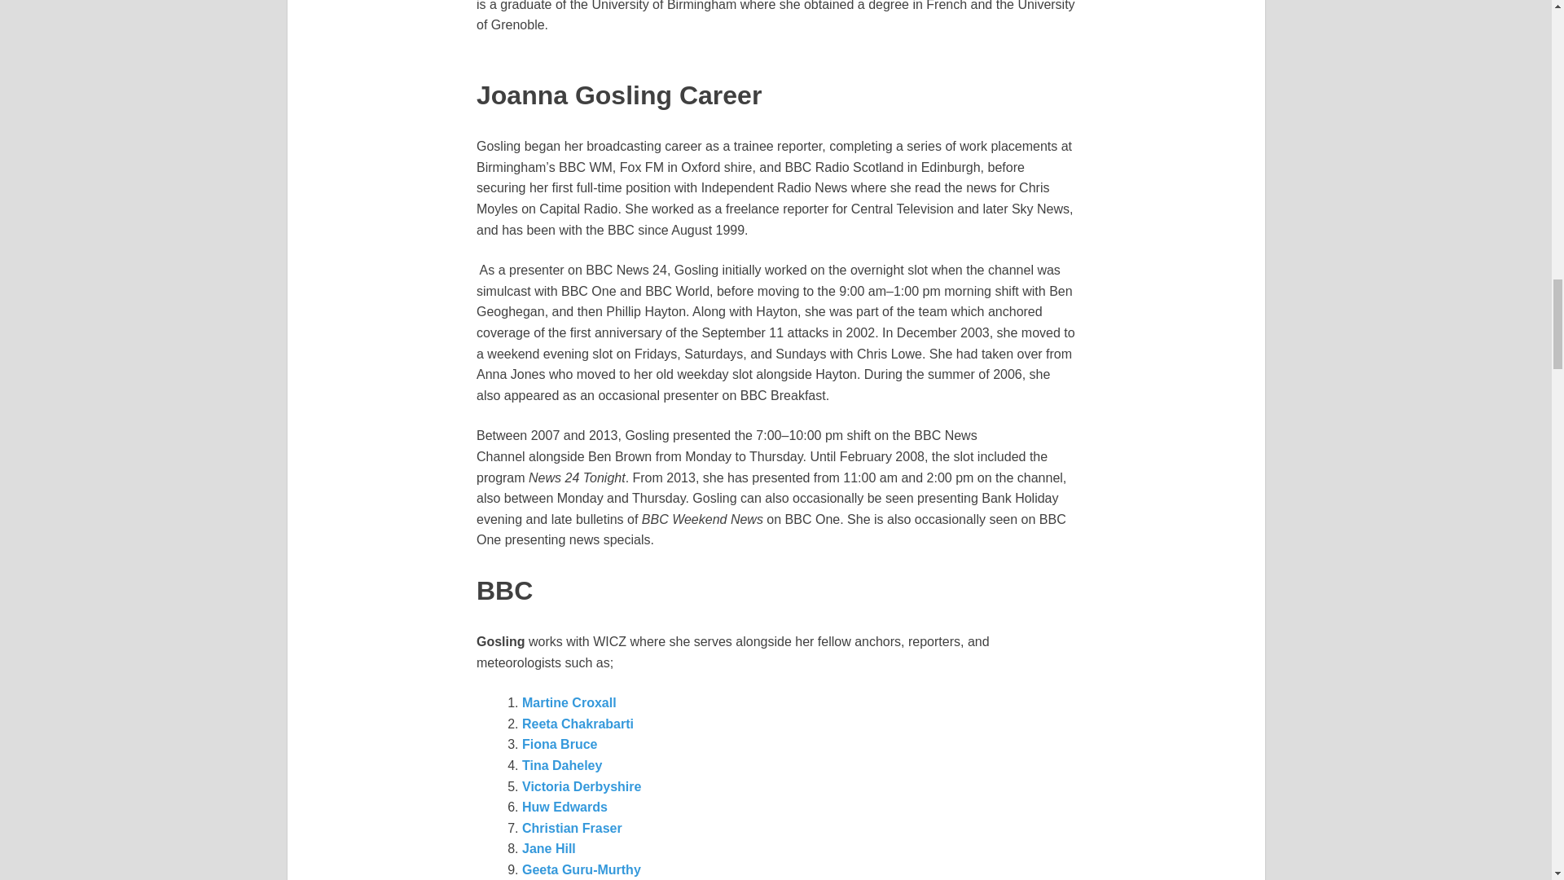 The image size is (1564, 880). I want to click on Reeta Chakrabarti, so click(578, 724).